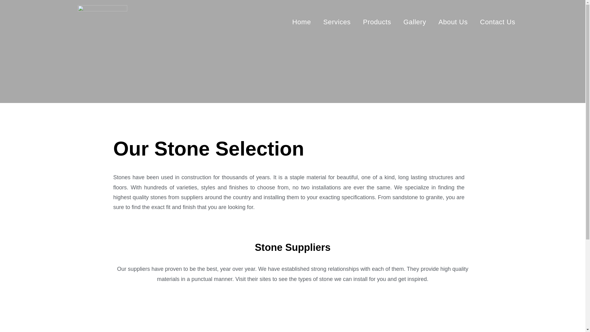 This screenshot has height=332, width=590. Describe the element at coordinates (377, 22) in the screenshot. I see `Products` at that location.